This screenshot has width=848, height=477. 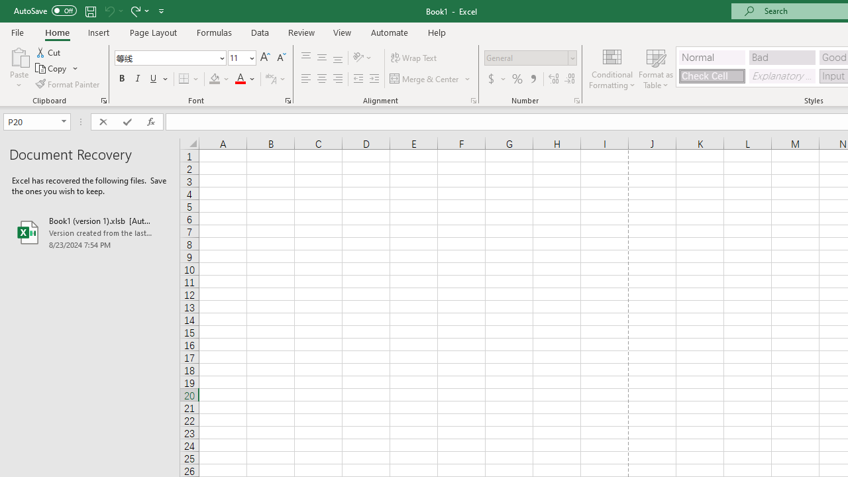 I want to click on Show Phonetic Field, so click(x=270, y=79).